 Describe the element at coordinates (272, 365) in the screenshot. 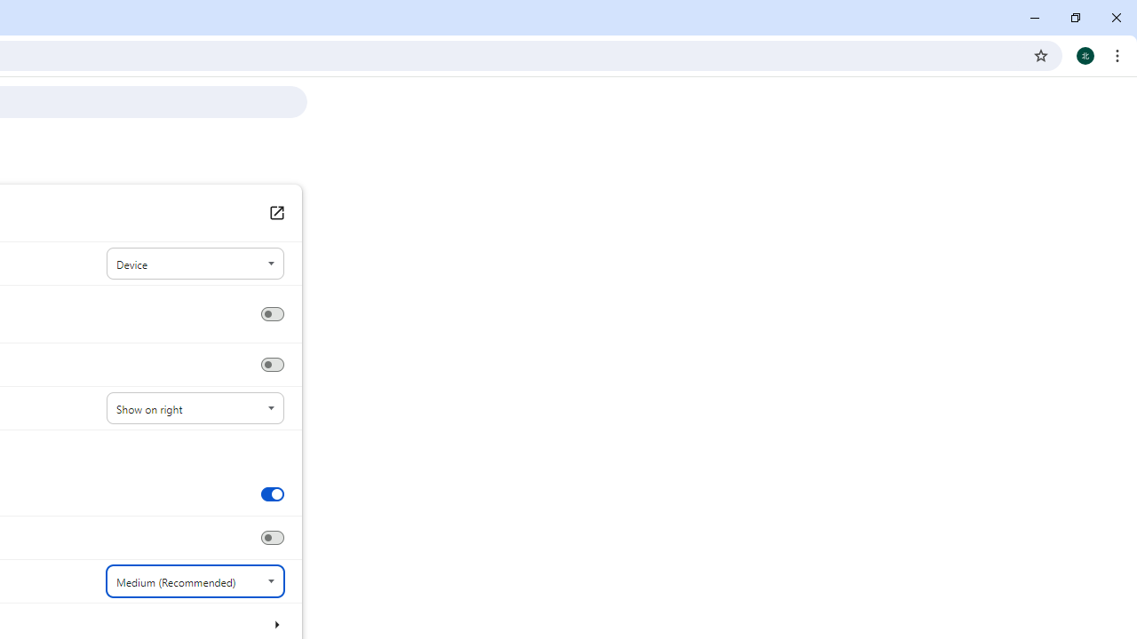

I see `Show bookmarks bar` at that location.